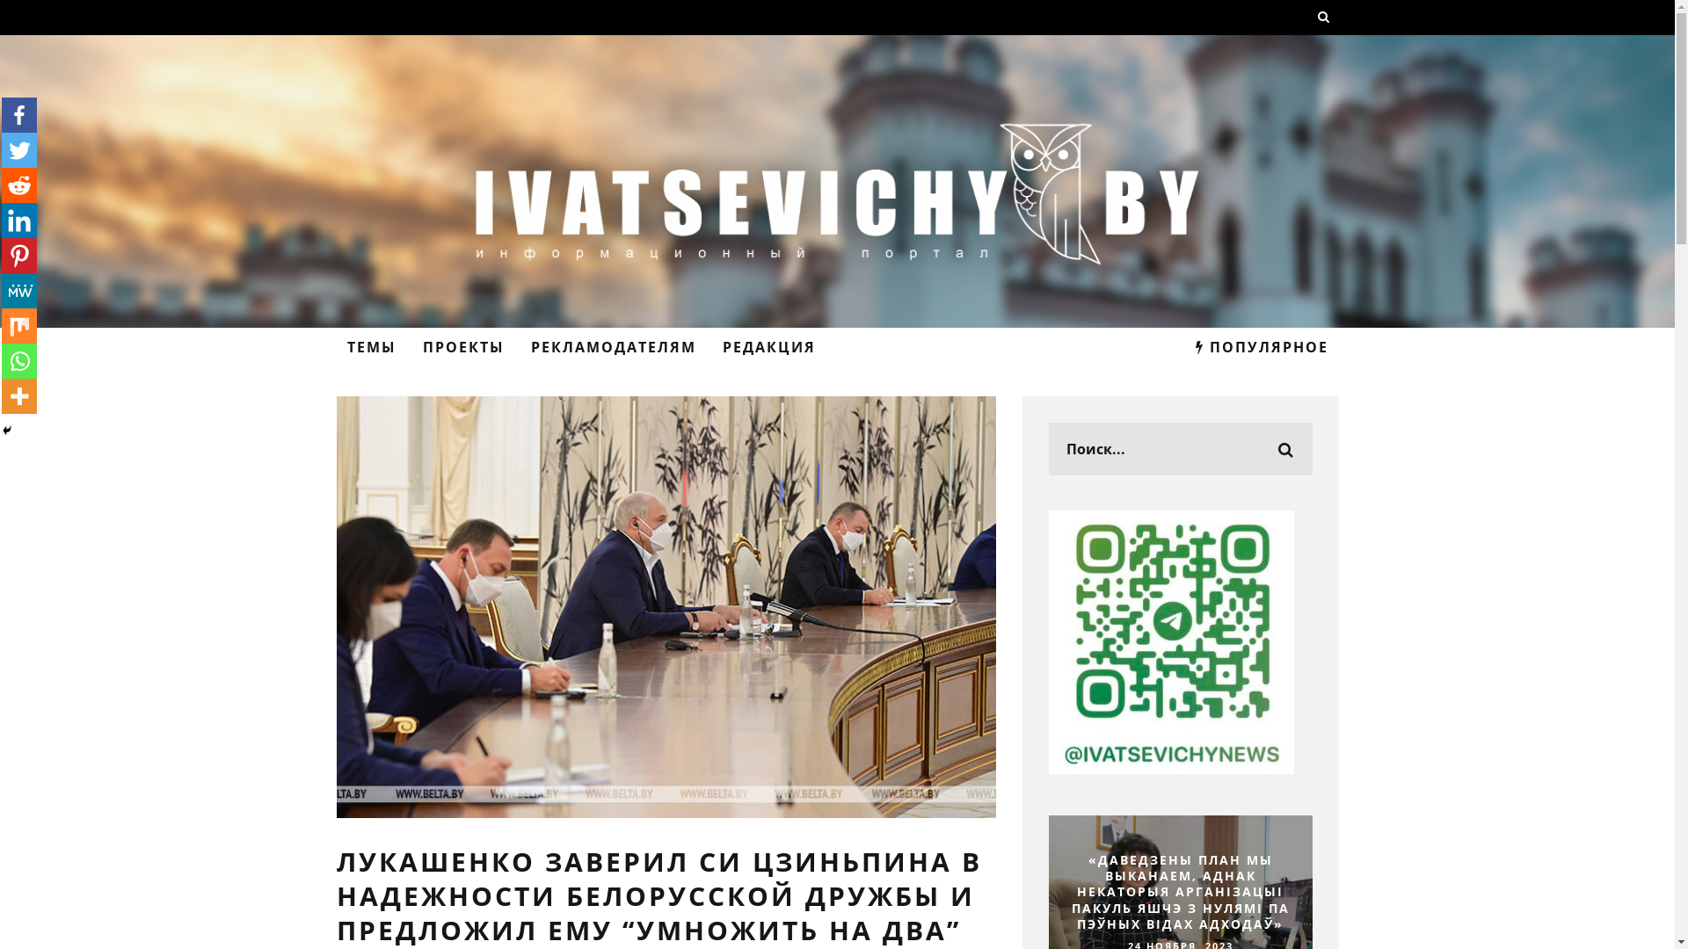 The height and width of the screenshot is (949, 1688). I want to click on Linkedin, so click(19, 221).